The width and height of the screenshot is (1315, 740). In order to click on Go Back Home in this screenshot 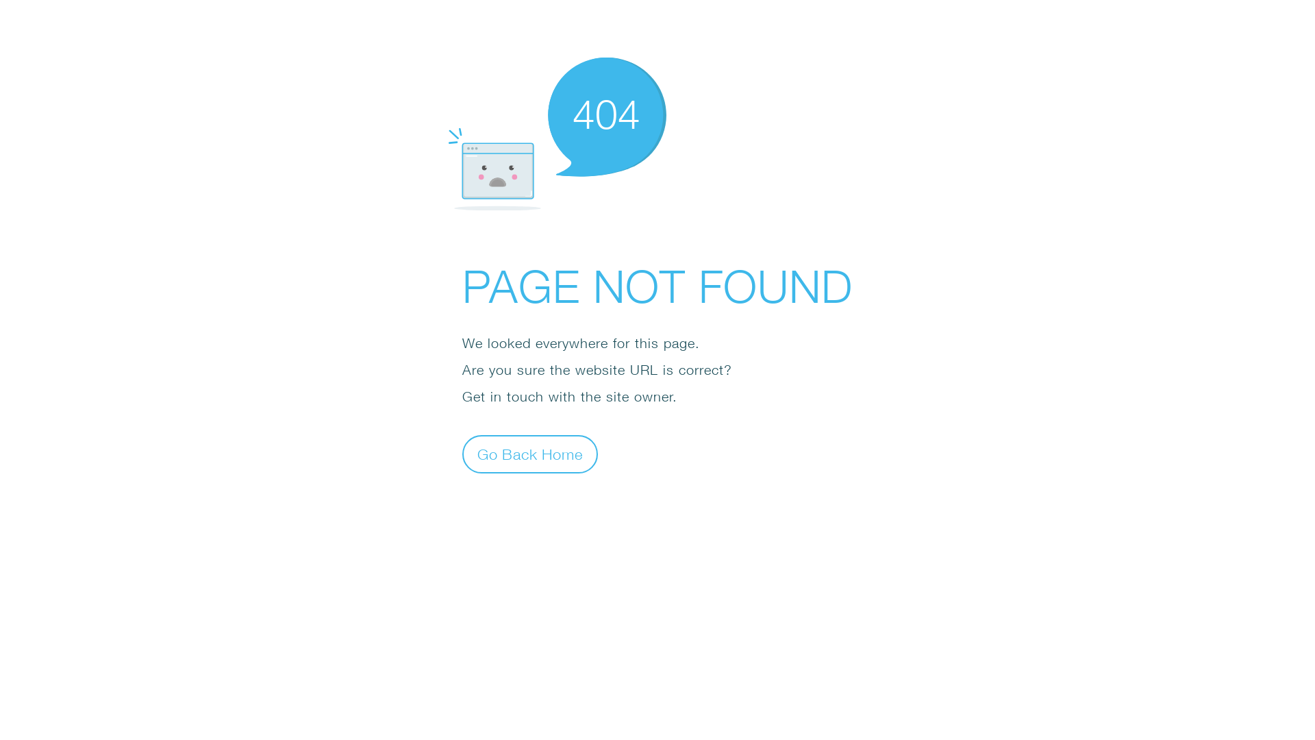, I will do `click(530, 454)`.